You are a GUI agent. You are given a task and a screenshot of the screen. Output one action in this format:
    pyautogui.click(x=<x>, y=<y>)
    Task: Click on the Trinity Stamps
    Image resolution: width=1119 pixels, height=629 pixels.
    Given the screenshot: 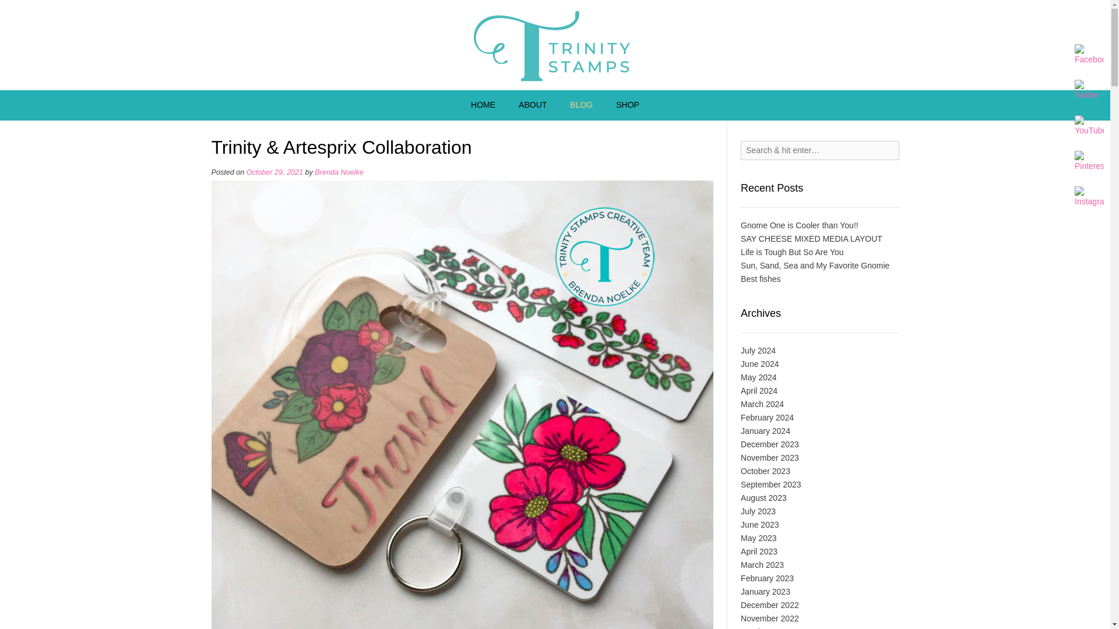 What is the action you would take?
    pyautogui.click(x=555, y=45)
    